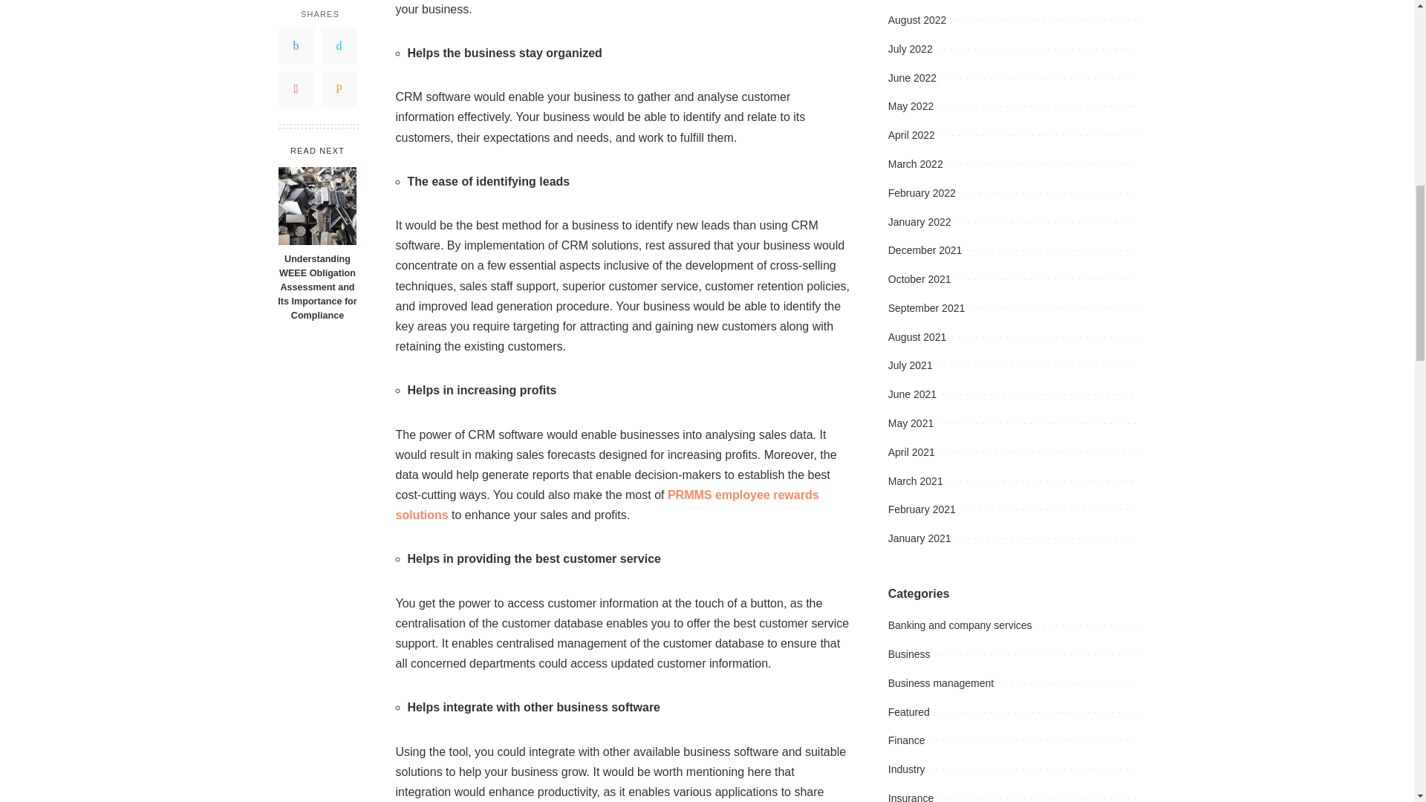  I want to click on PRMMS employee rewards solutions, so click(606, 505).